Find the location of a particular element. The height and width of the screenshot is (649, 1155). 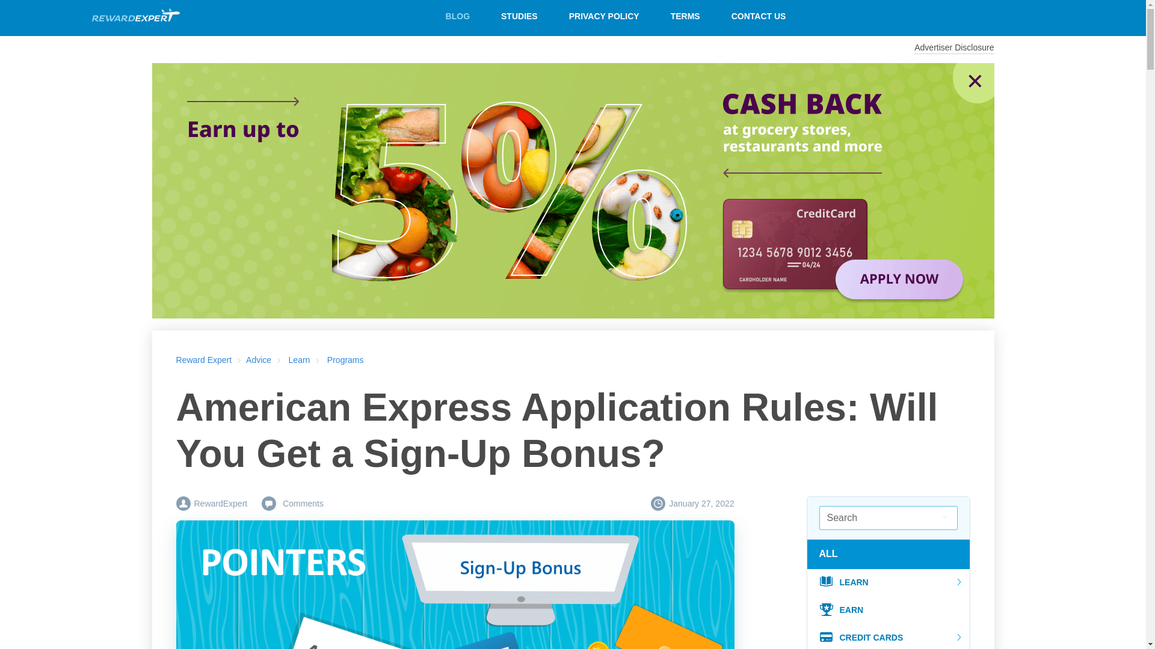

Reward Expert is located at coordinates (203, 359).